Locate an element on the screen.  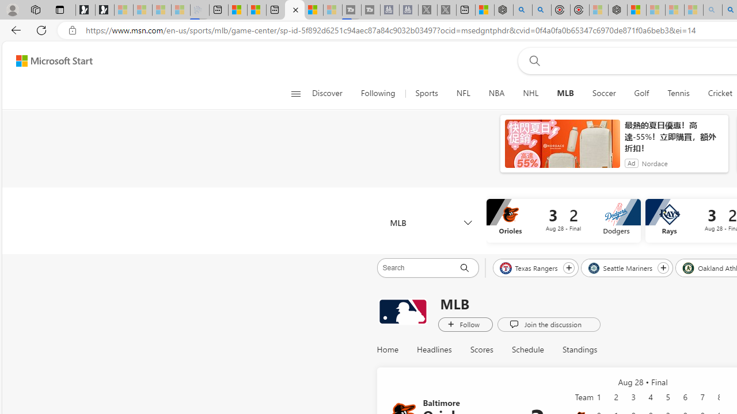
anim-content is located at coordinates (562, 148).